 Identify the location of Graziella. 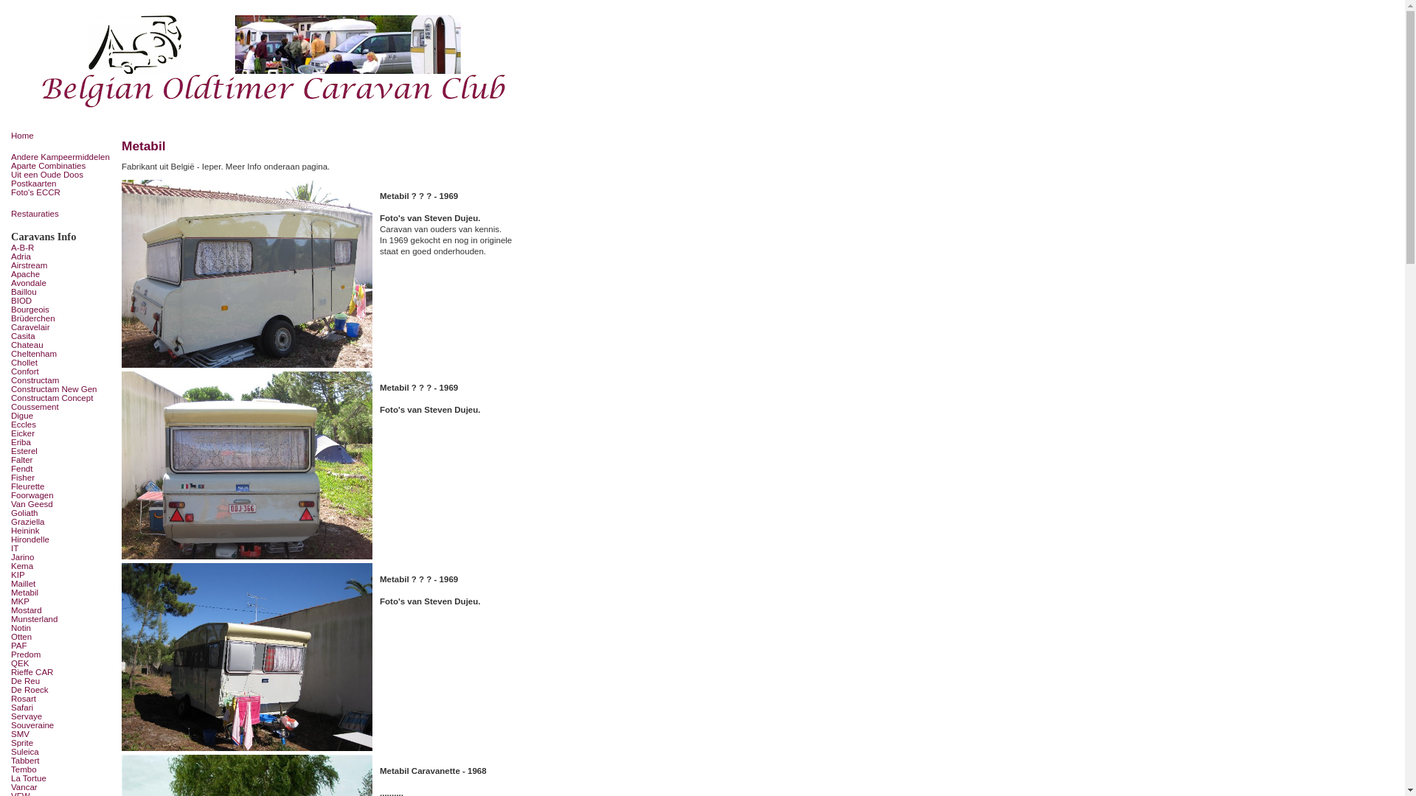
(63, 522).